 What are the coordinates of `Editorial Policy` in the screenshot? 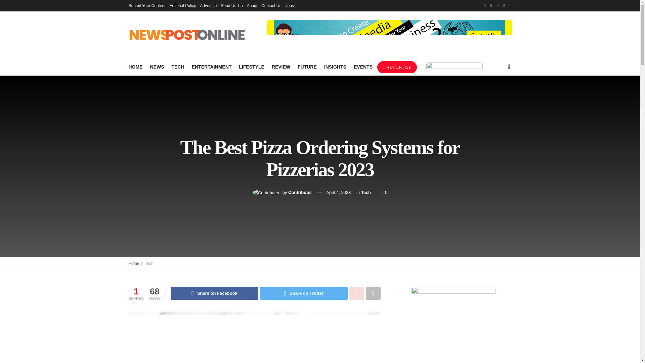 It's located at (183, 5).